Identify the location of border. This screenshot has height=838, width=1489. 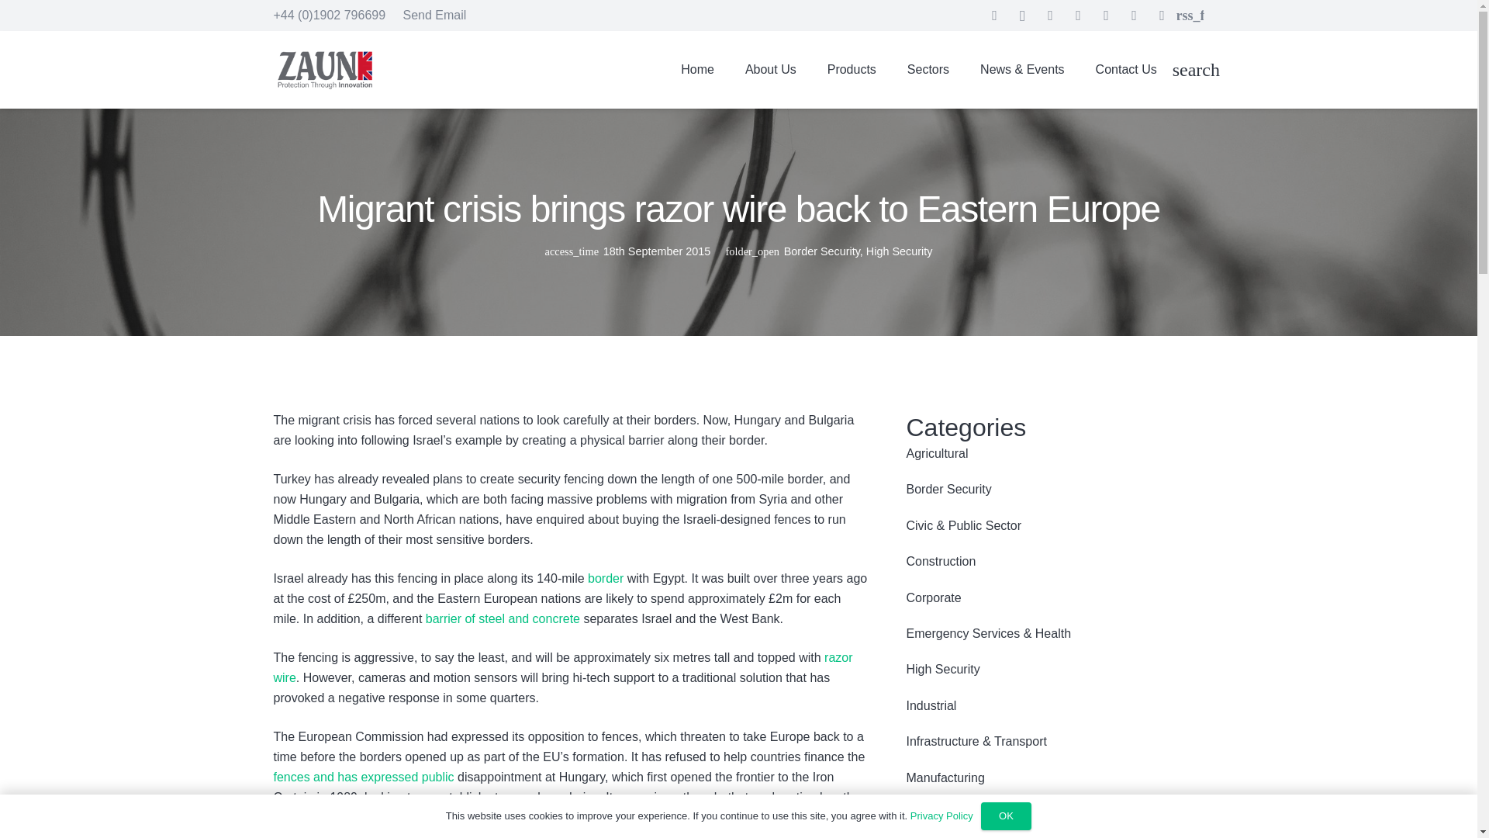
(606, 577).